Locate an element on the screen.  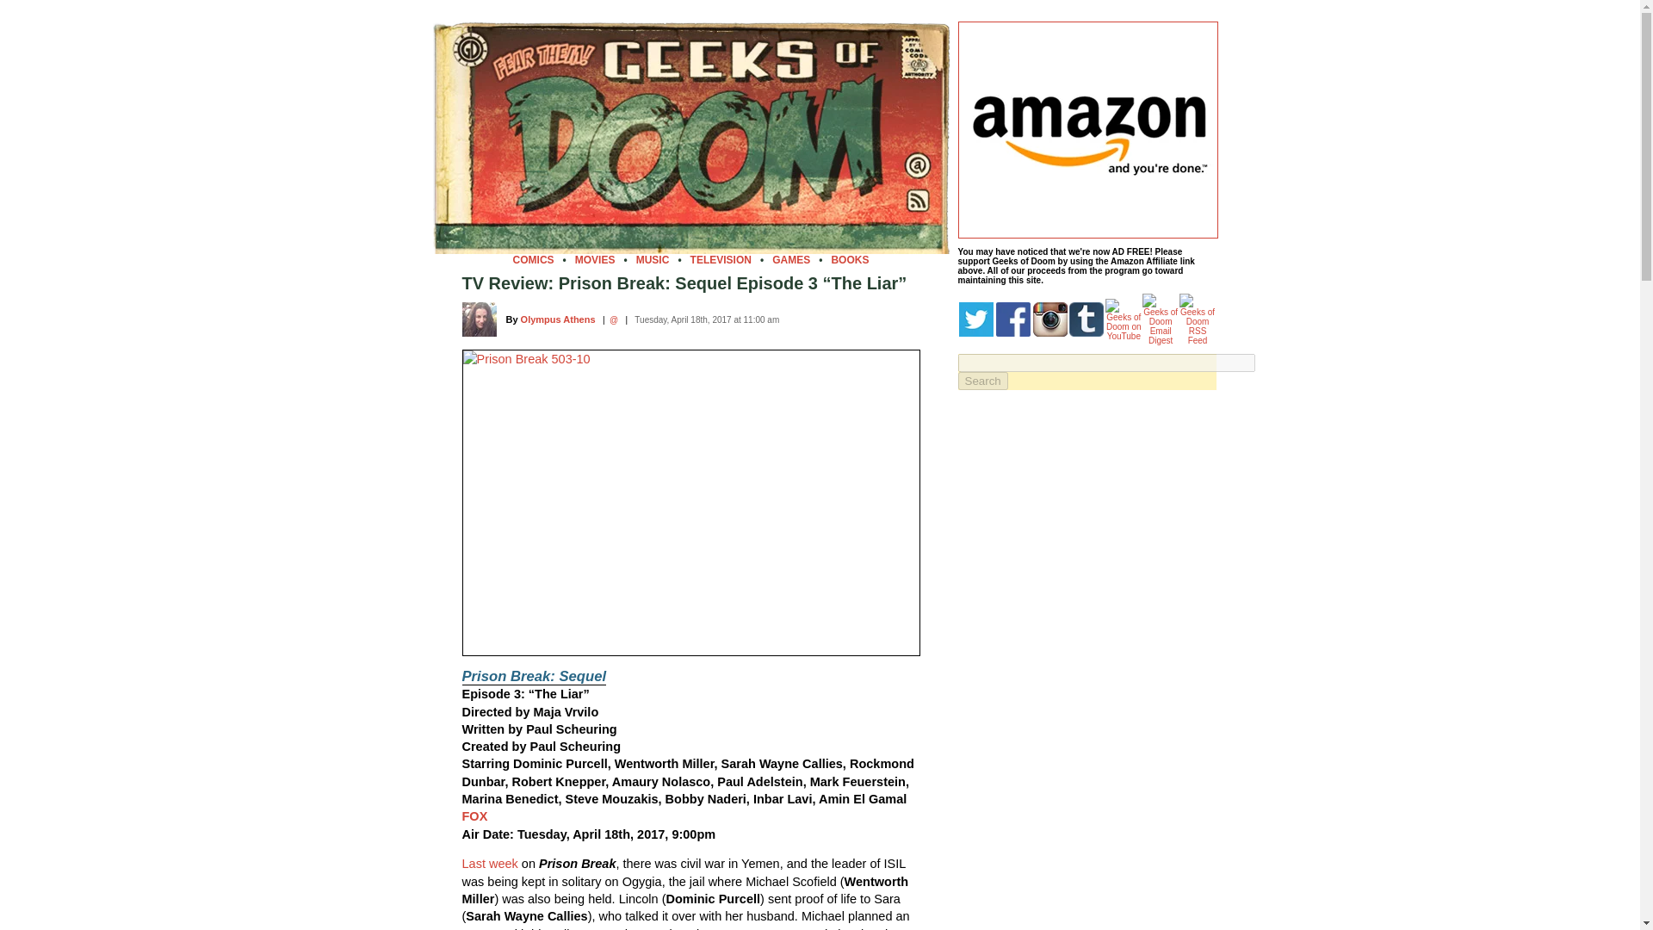
FOX is located at coordinates (474, 815).